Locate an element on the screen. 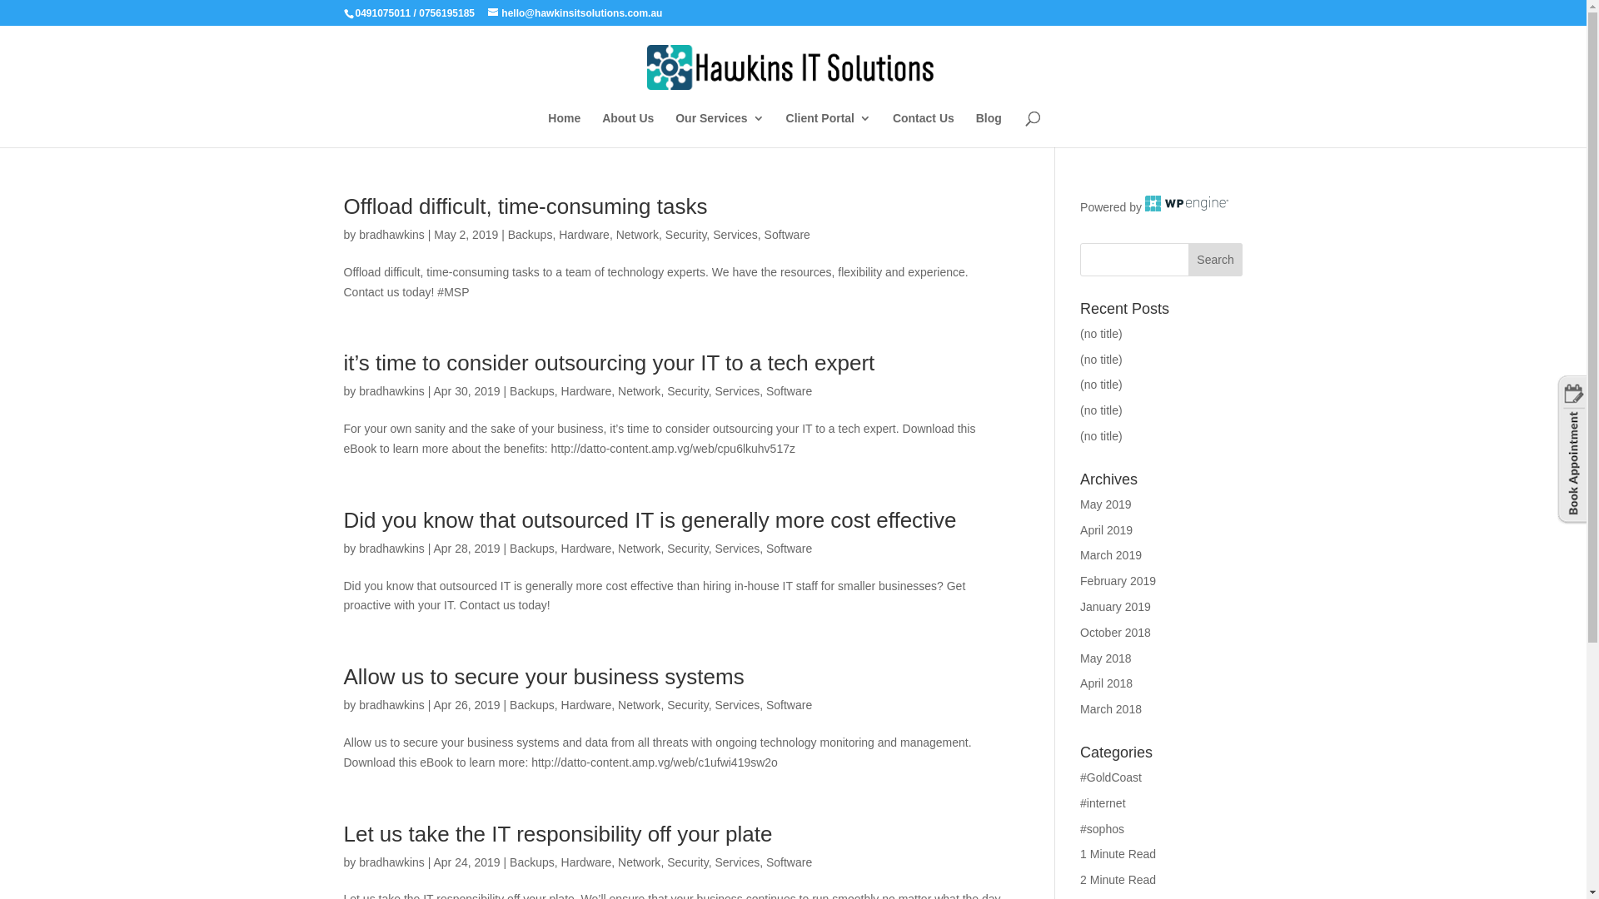 The height and width of the screenshot is (899, 1599). March 2018 is located at coordinates (1111, 709).